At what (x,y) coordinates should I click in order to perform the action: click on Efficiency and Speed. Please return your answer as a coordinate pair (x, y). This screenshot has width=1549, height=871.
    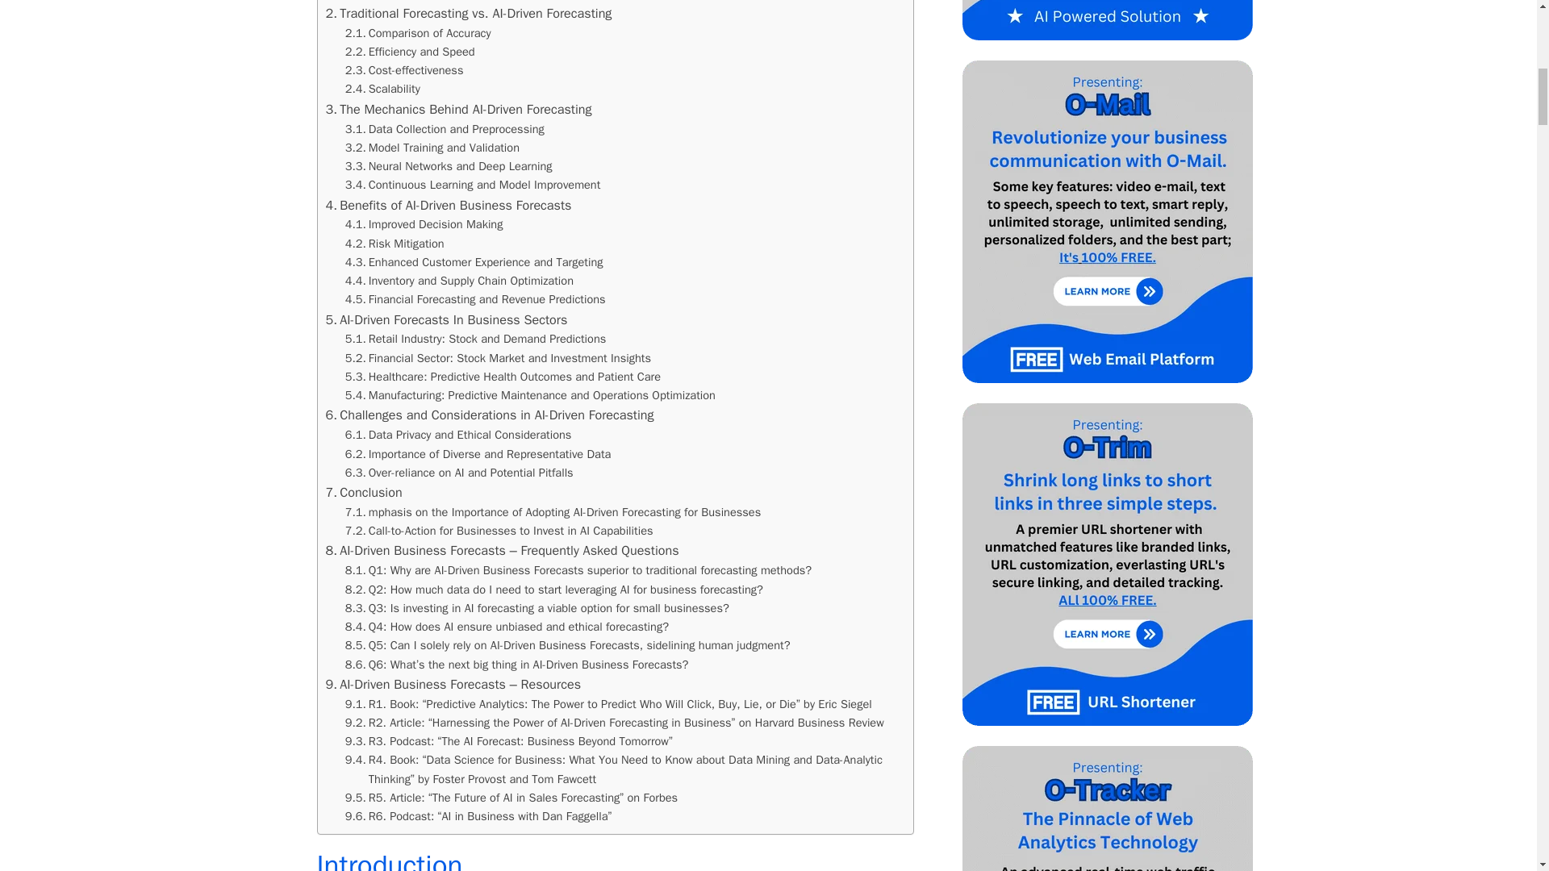
    Looking at the image, I should click on (410, 52).